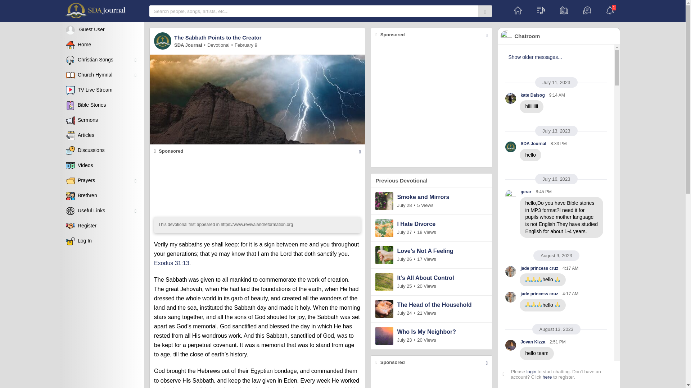 The width and height of the screenshot is (691, 388). What do you see at coordinates (102, 150) in the screenshot?
I see `Discussions` at bounding box center [102, 150].